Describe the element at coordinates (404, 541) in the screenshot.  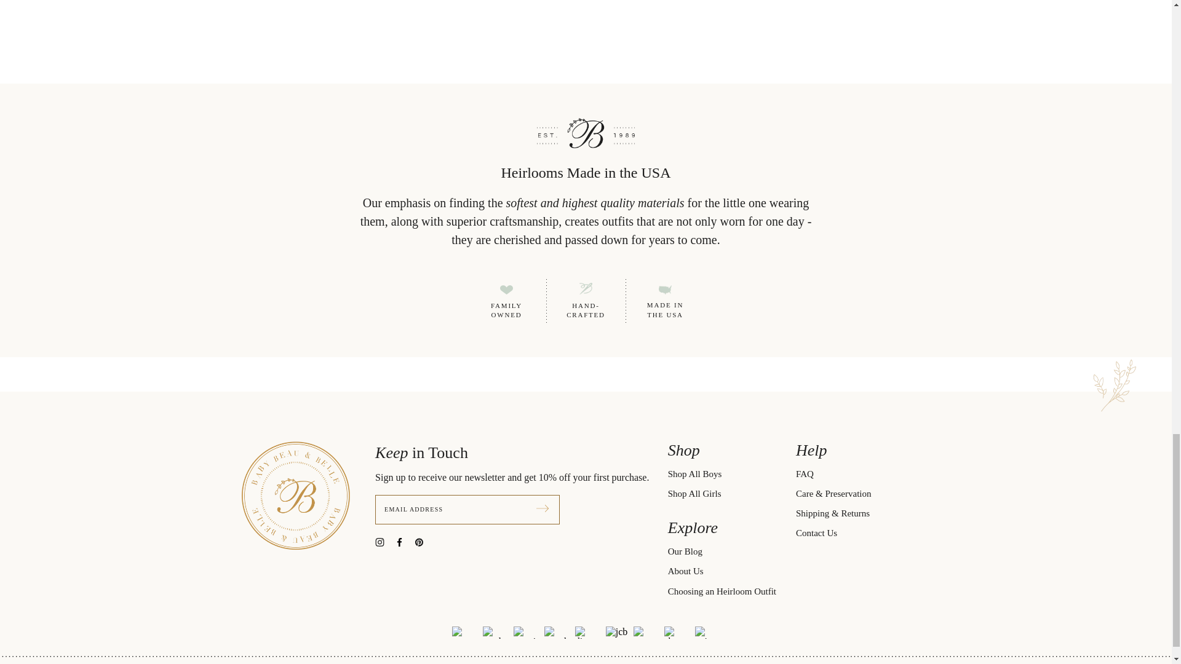
I see `Baby Beau and Belle on Facebook` at that location.